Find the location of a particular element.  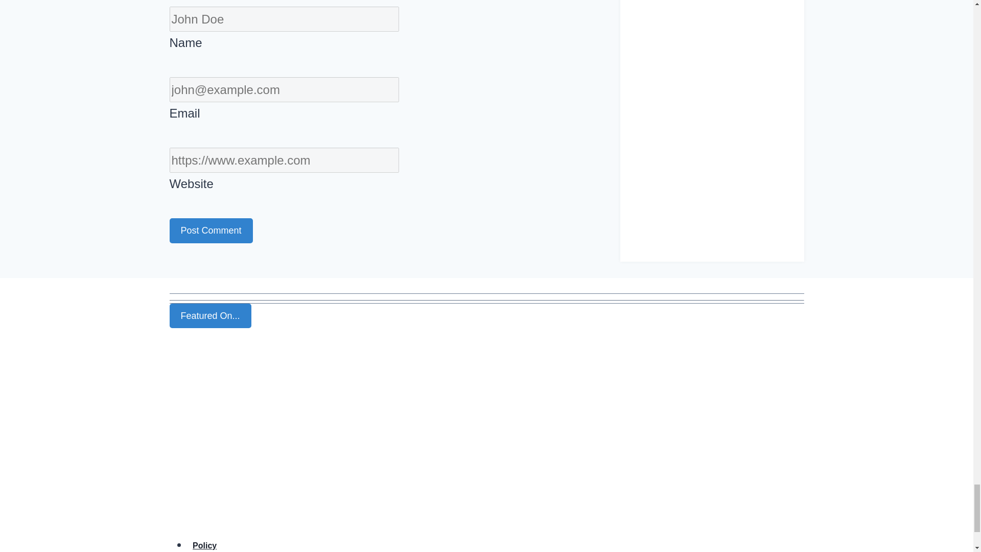

Post Comment is located at coordinates (212, 231).